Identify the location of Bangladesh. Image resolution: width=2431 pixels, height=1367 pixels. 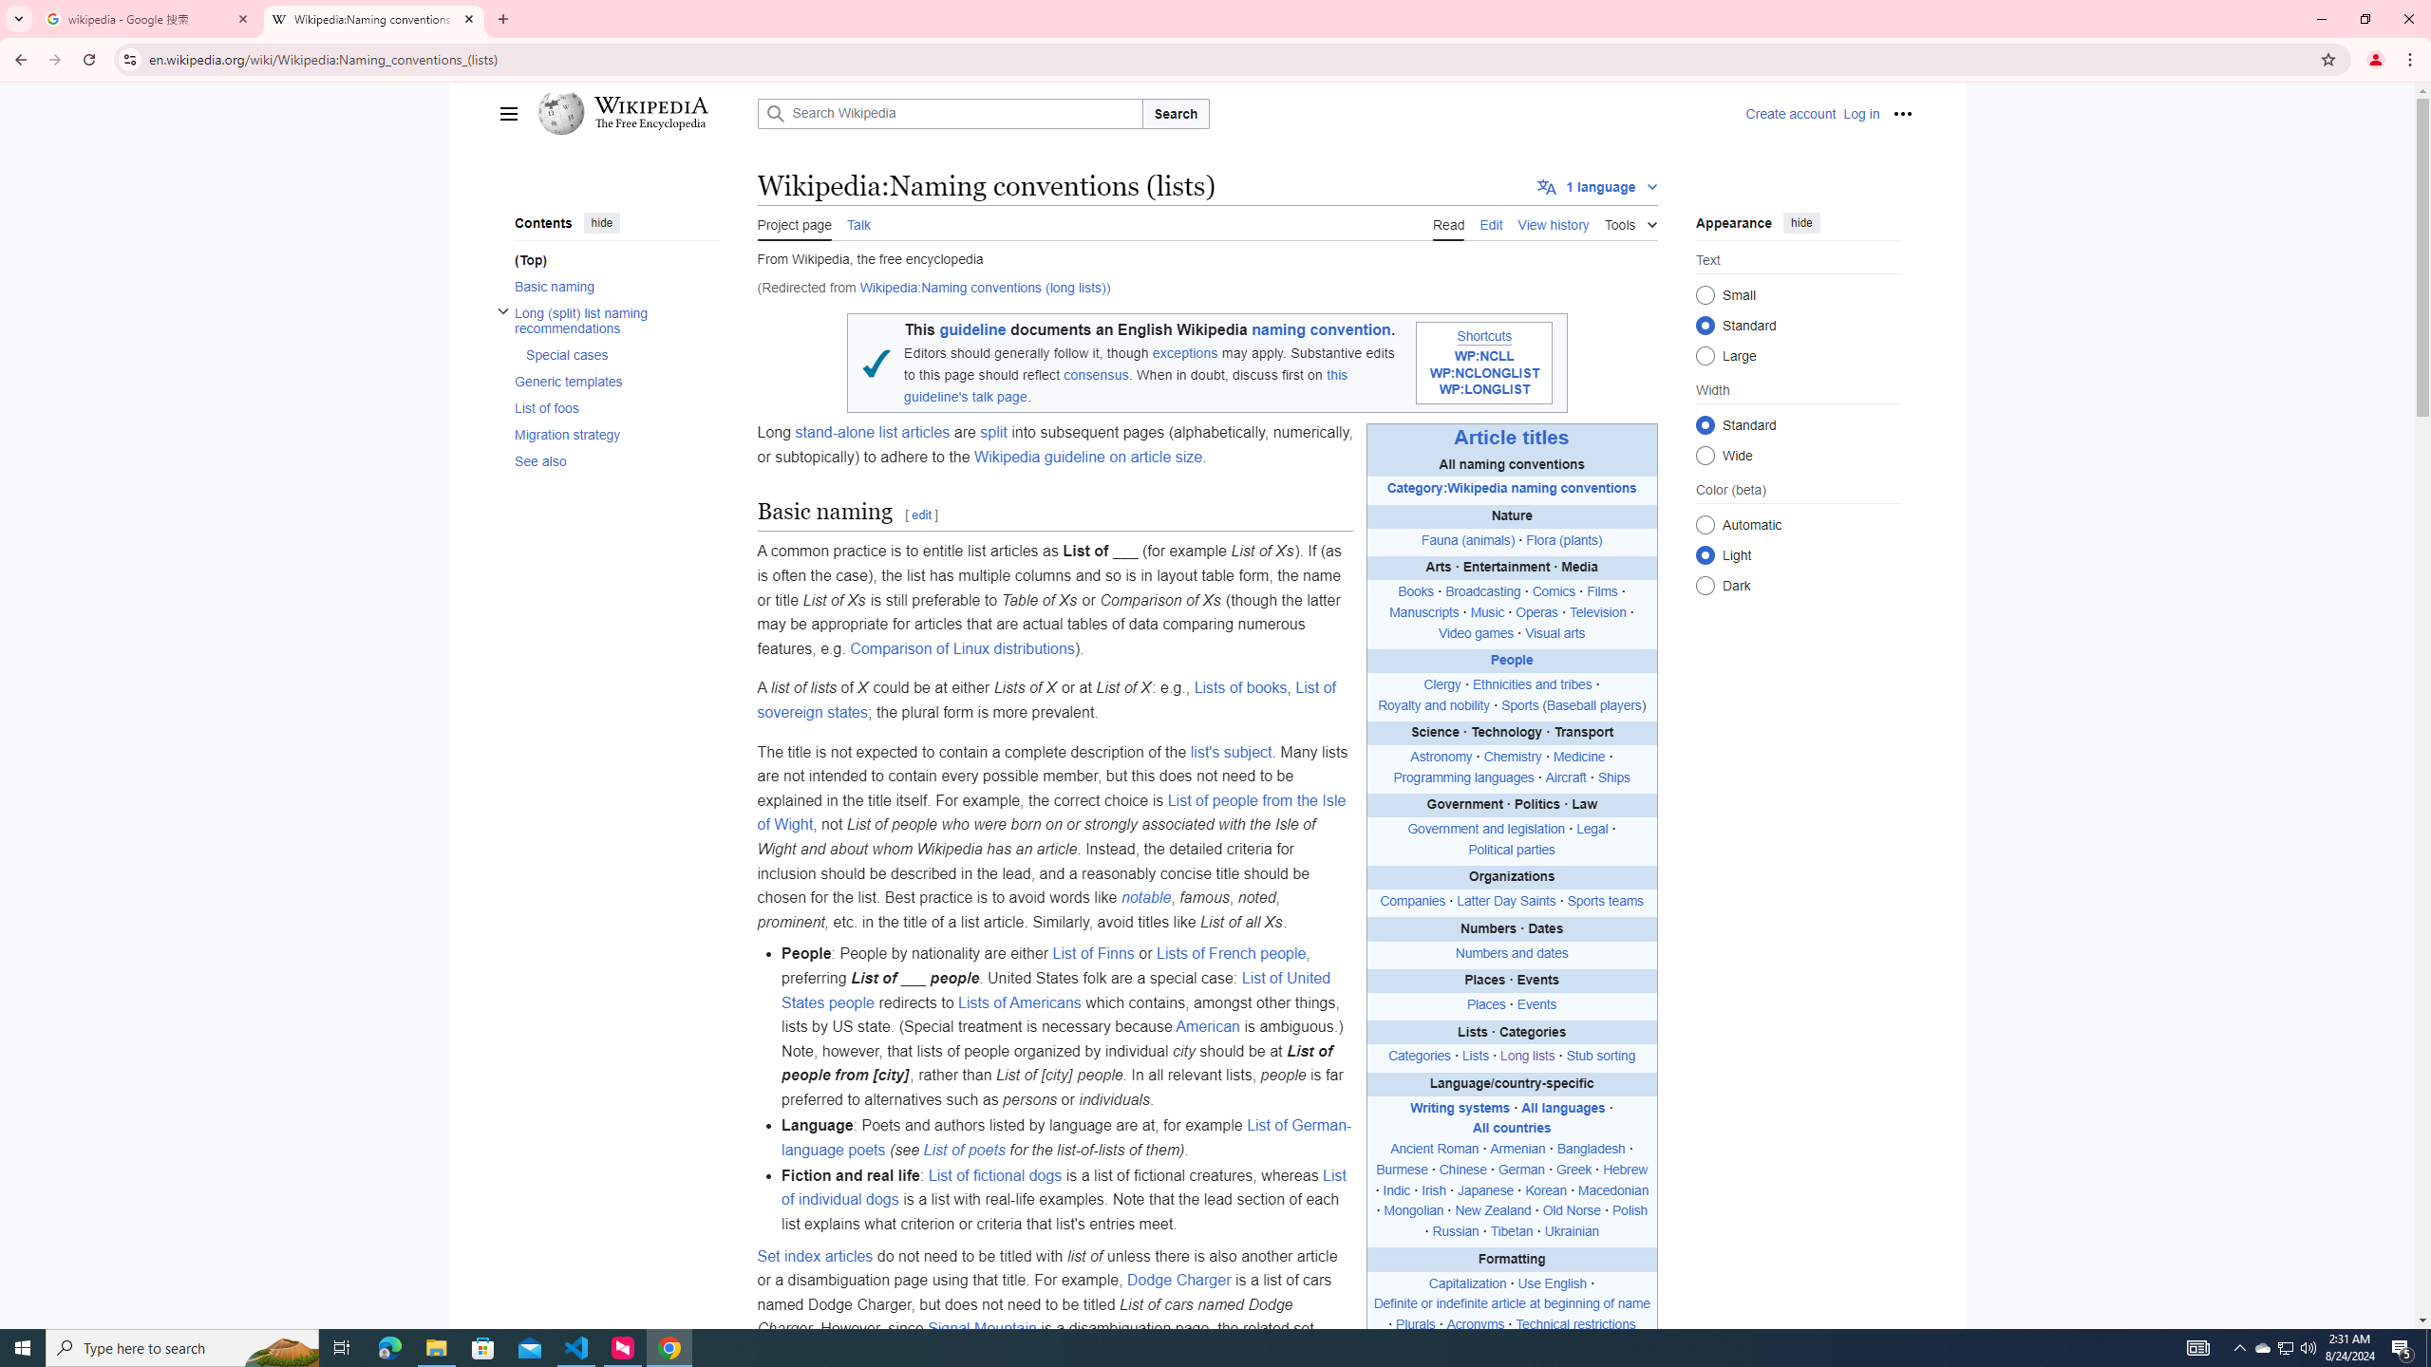
(1591, 1149).